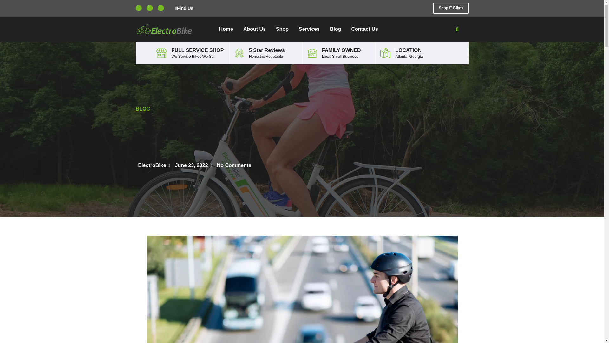 The height and width of the screenshot is (343, 609). What do you see at coordinates (161, 53) in the screenshot?
I see `Electro Bike Atlanta Georgia` at bounding box center [161, 53].